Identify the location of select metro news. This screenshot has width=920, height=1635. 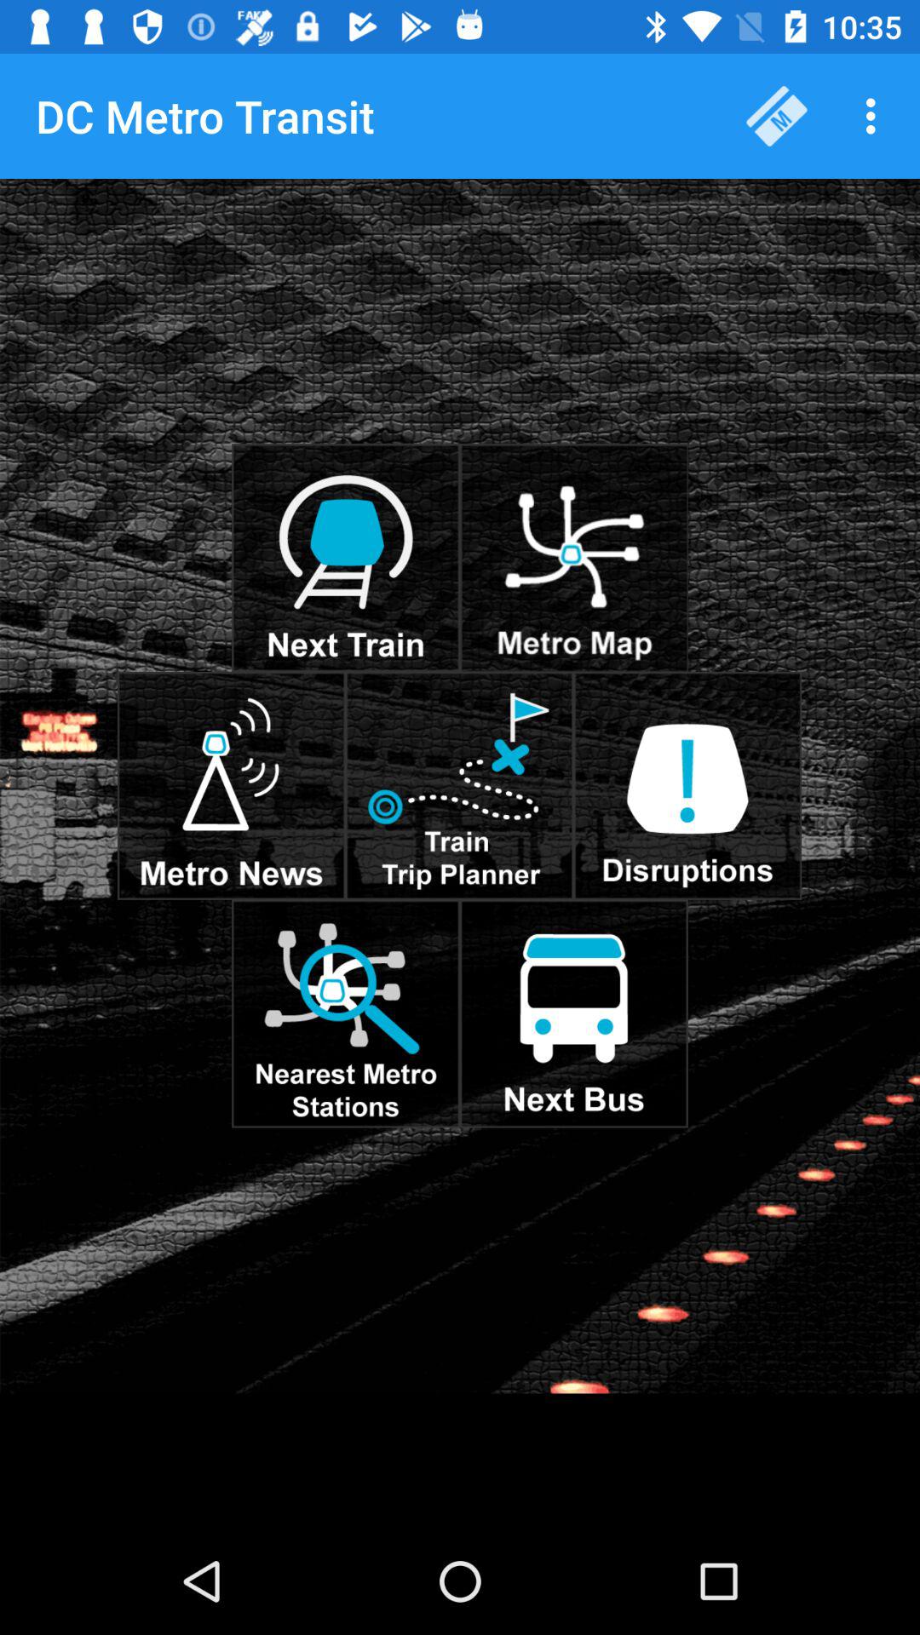
(232, 785).